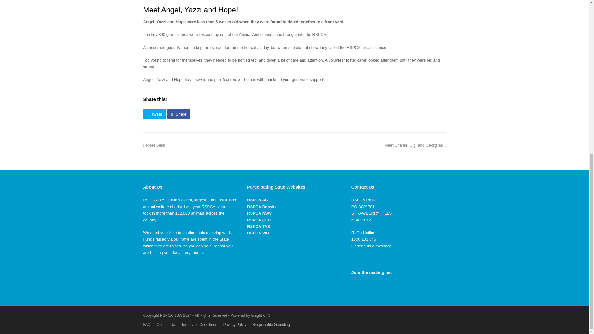  I want to click on RSPCA Darwin, so click(261, 207).